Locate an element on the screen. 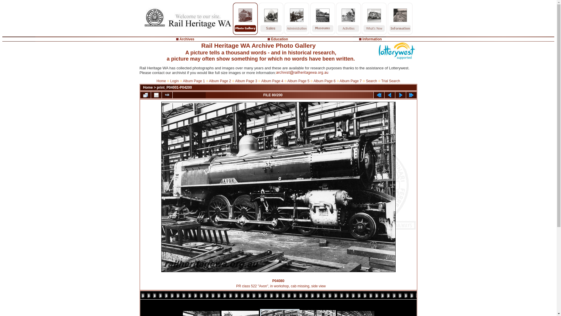  Skip to end is located at coordinates (411, 95).